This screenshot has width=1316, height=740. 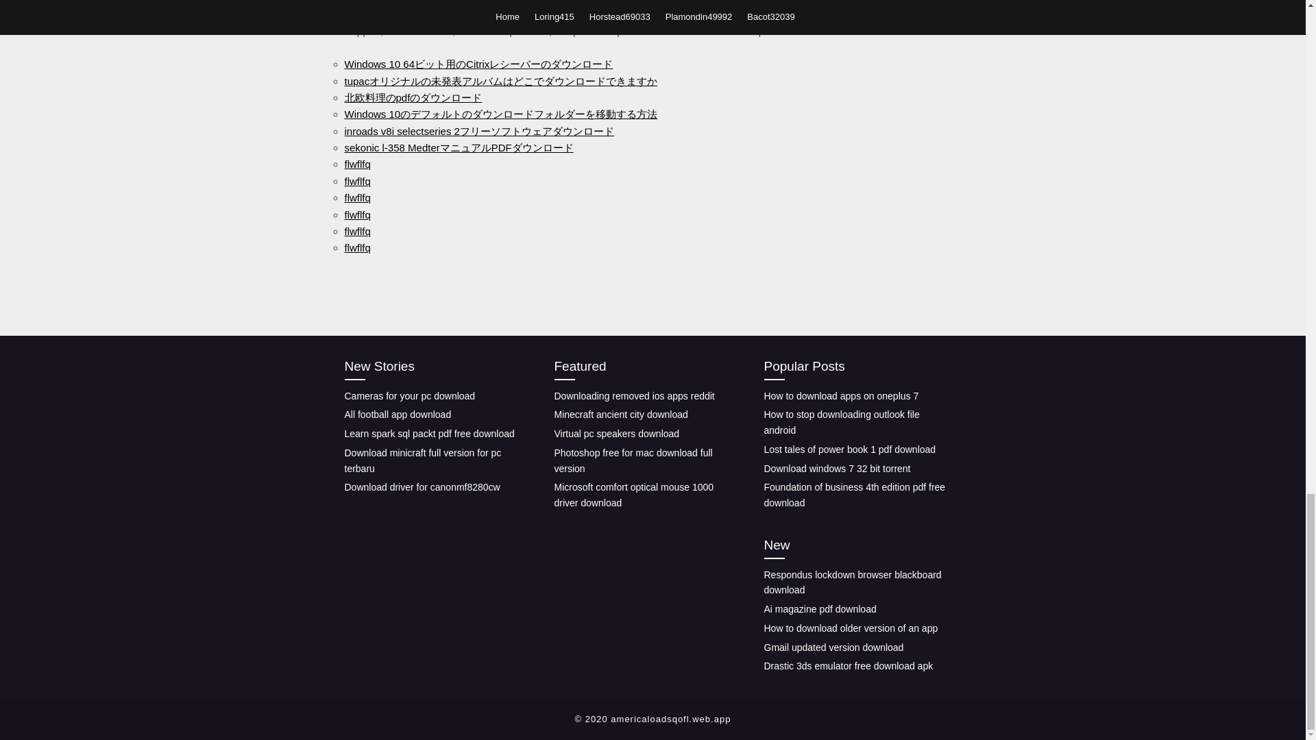 What do you see at coordinates (356, 248) in the screenshot?
I see `flwflfq` at bounding box center [356, 248].